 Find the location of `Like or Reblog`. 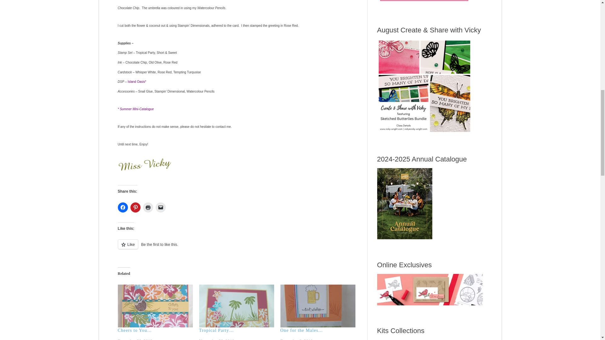

Like or Reblog is located at coordinates (238, 248).